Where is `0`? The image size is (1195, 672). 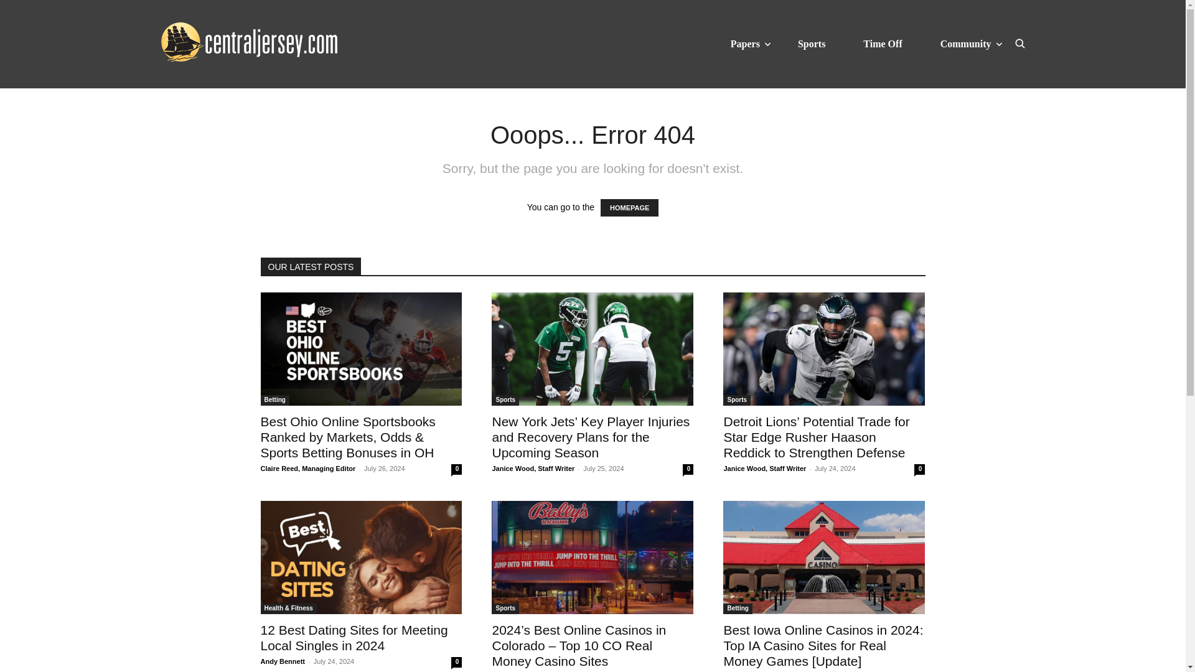
0 is located at coordinates (456, 469).